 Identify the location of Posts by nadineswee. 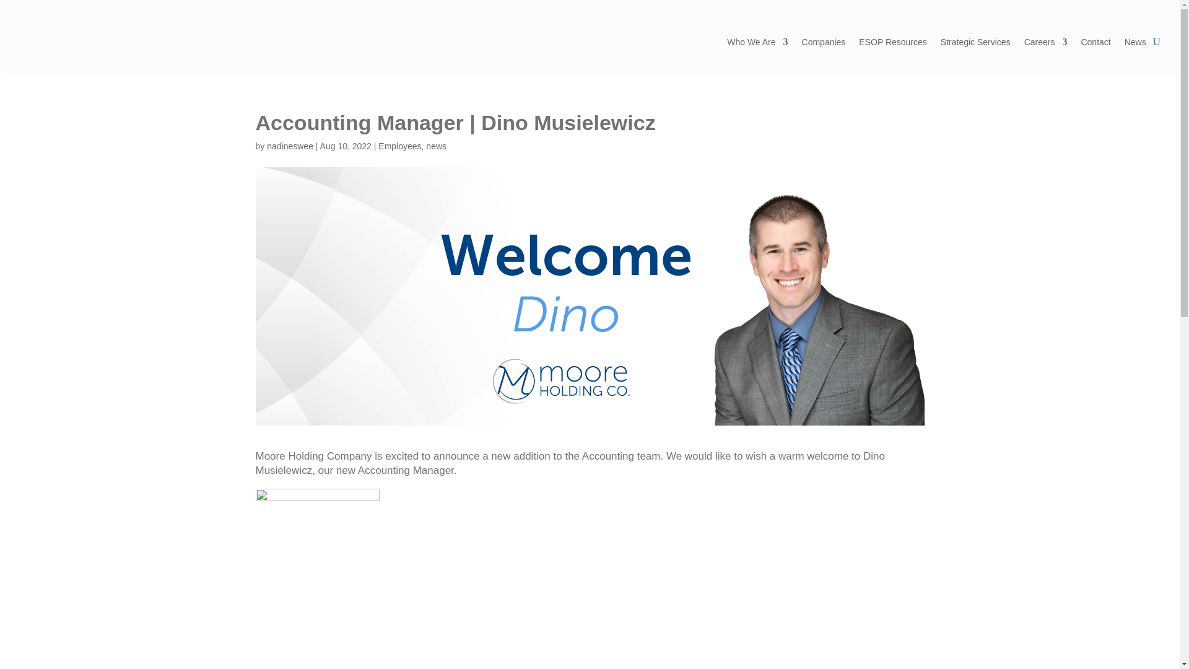
(290, 146).